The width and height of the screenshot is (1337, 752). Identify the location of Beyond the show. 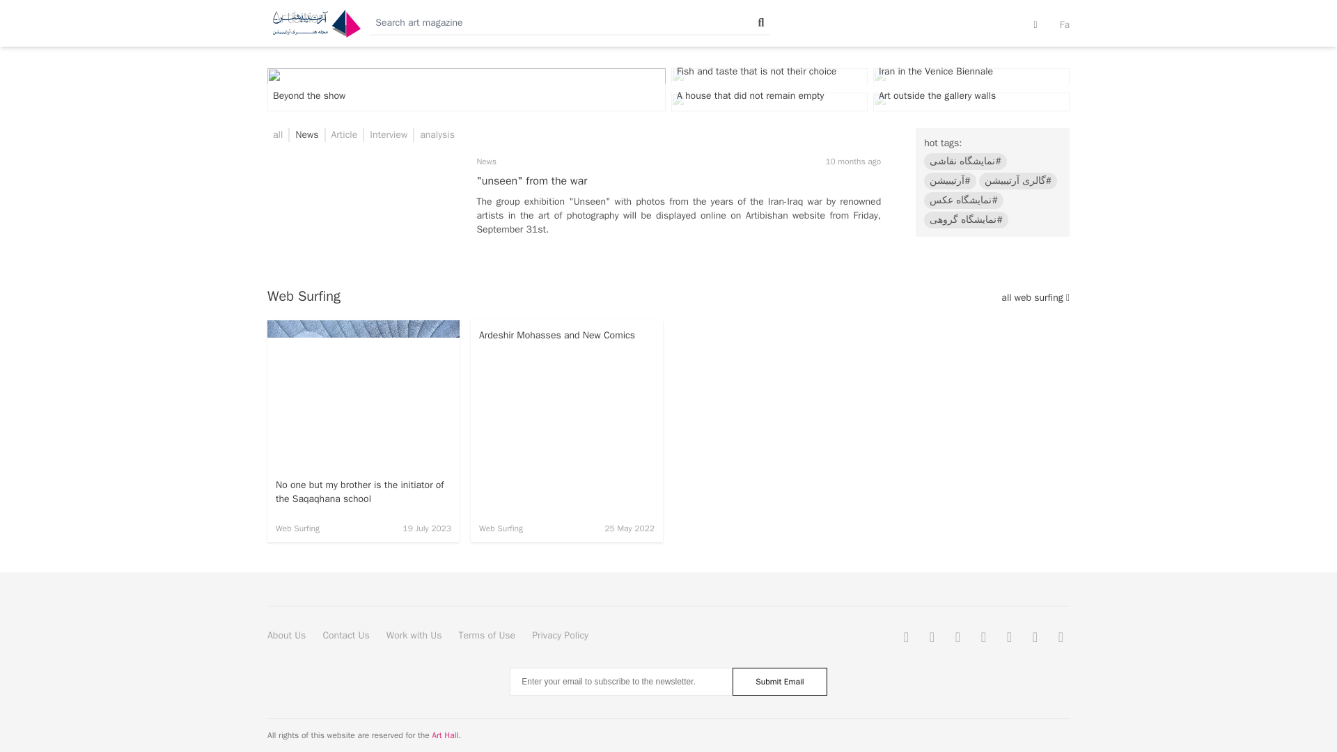
(467, 89).